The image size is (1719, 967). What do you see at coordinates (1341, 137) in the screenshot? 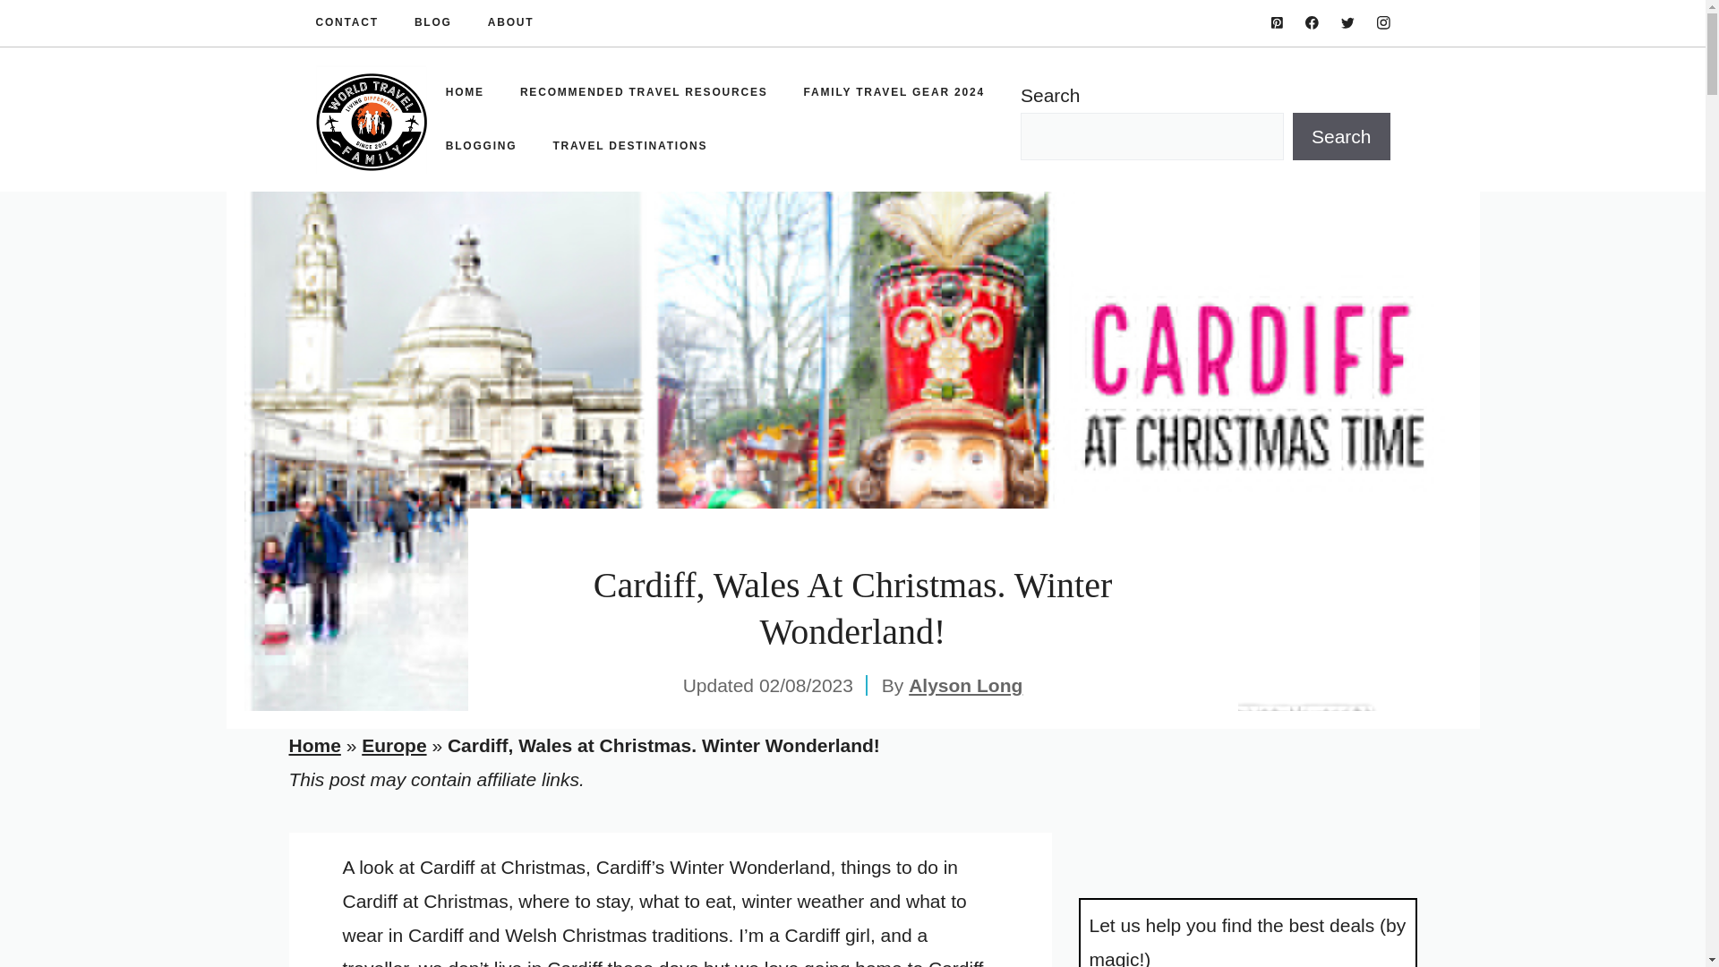
I see `Search` at bounding box center [1341, 137].